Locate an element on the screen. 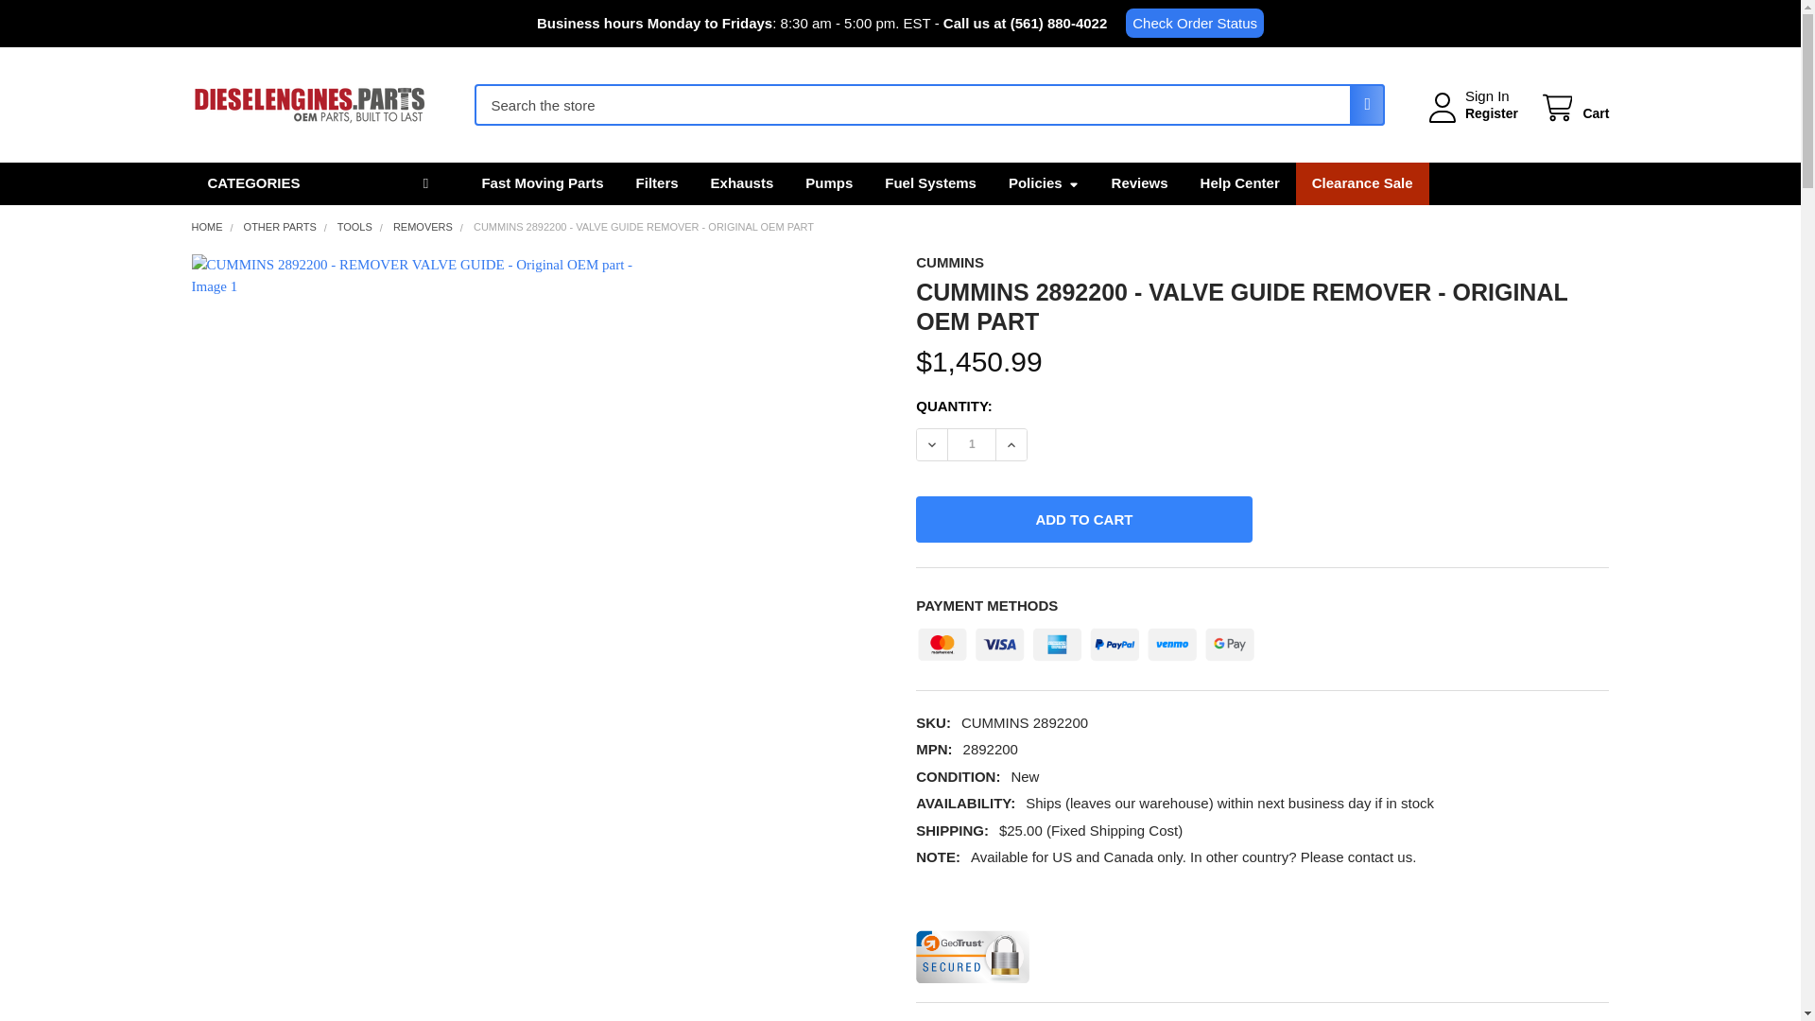 This screenshot has width=1815, height=1021. Search is located at coordinates (1361, 104).